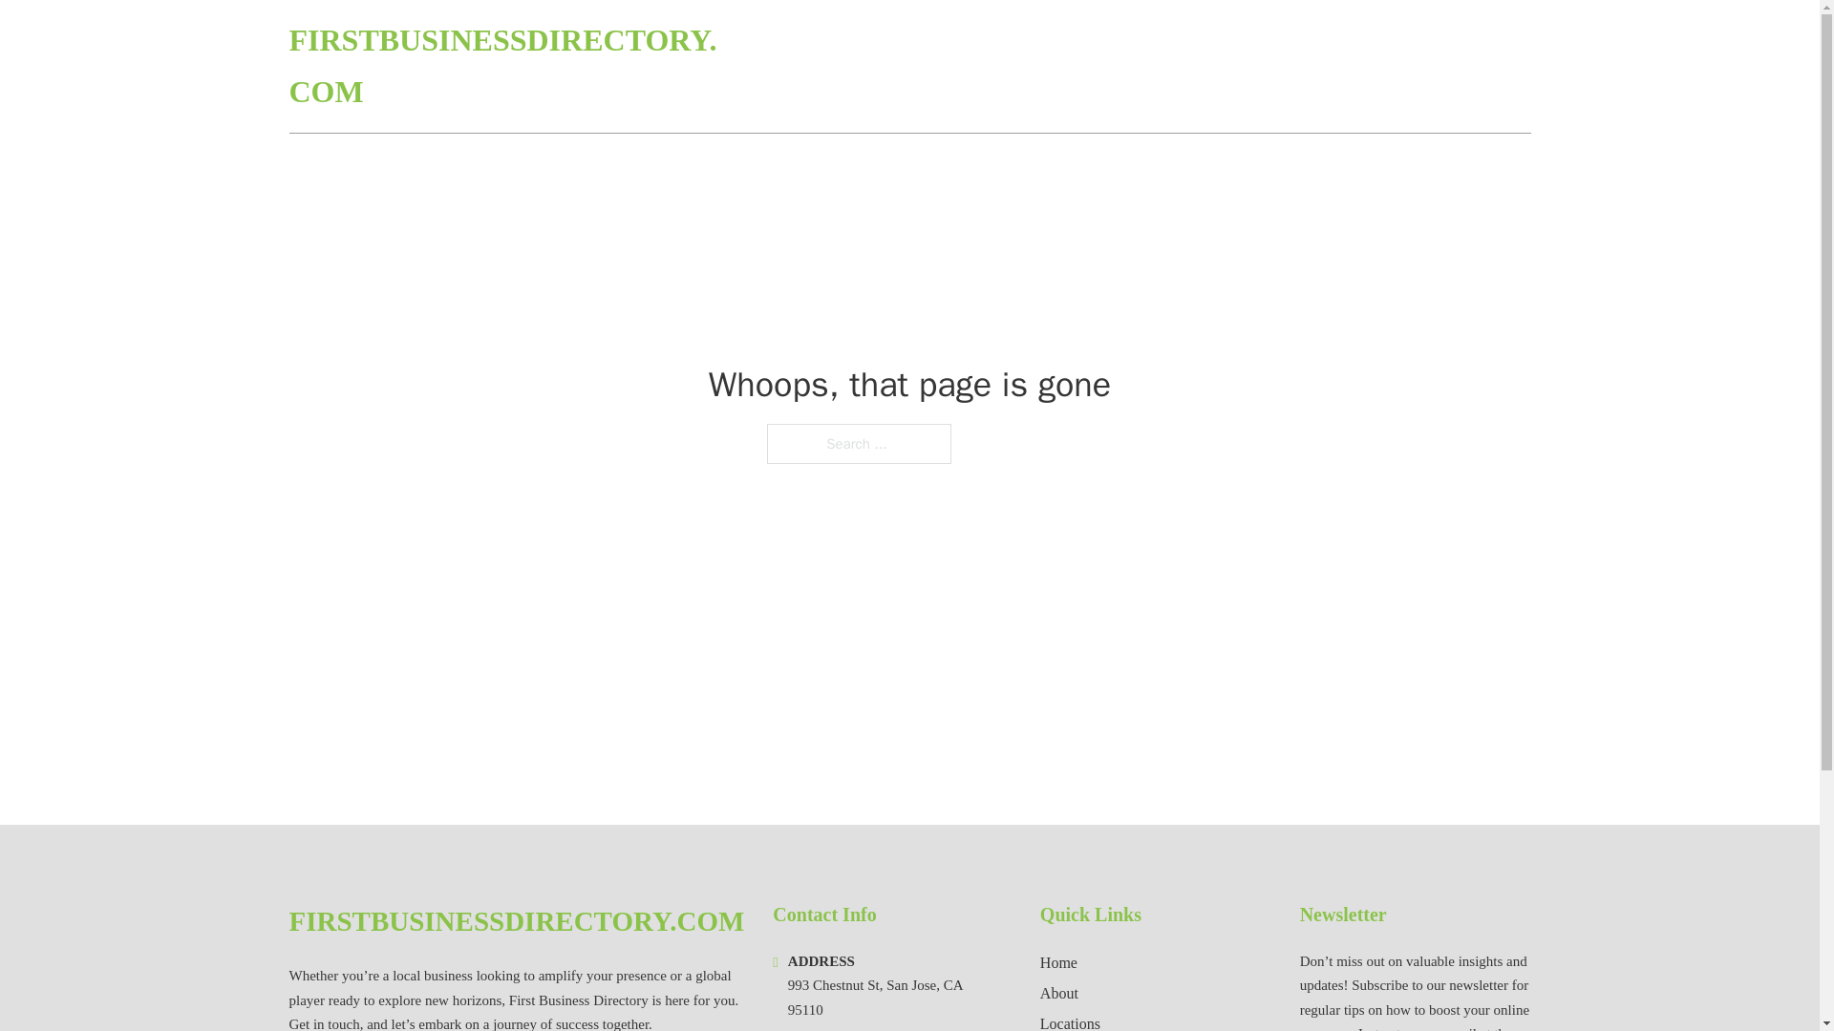  I want to click on Locations, so click(1070, 1021).